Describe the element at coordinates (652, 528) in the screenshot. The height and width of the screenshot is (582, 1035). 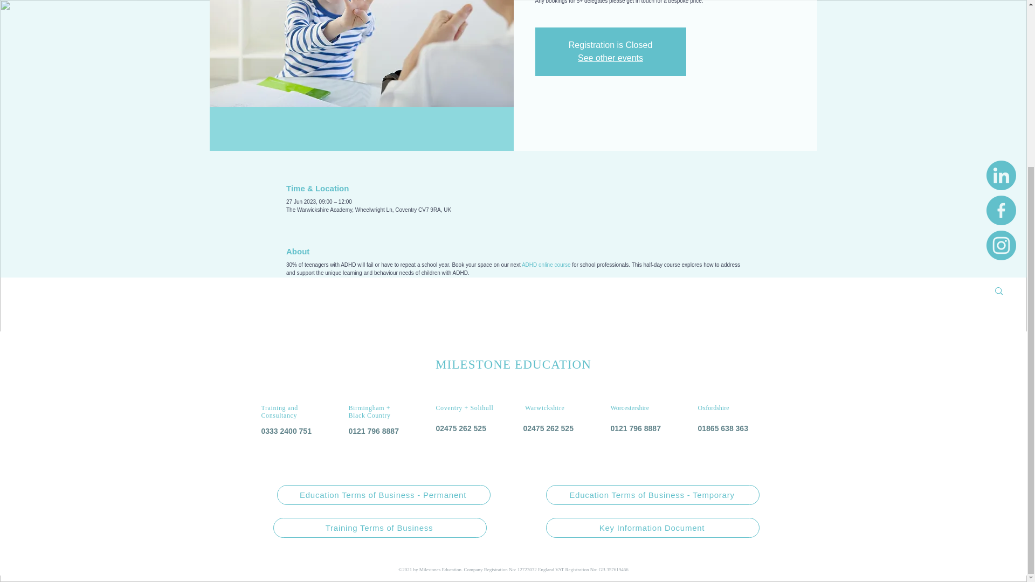
I see `Key Information Document` at that location.